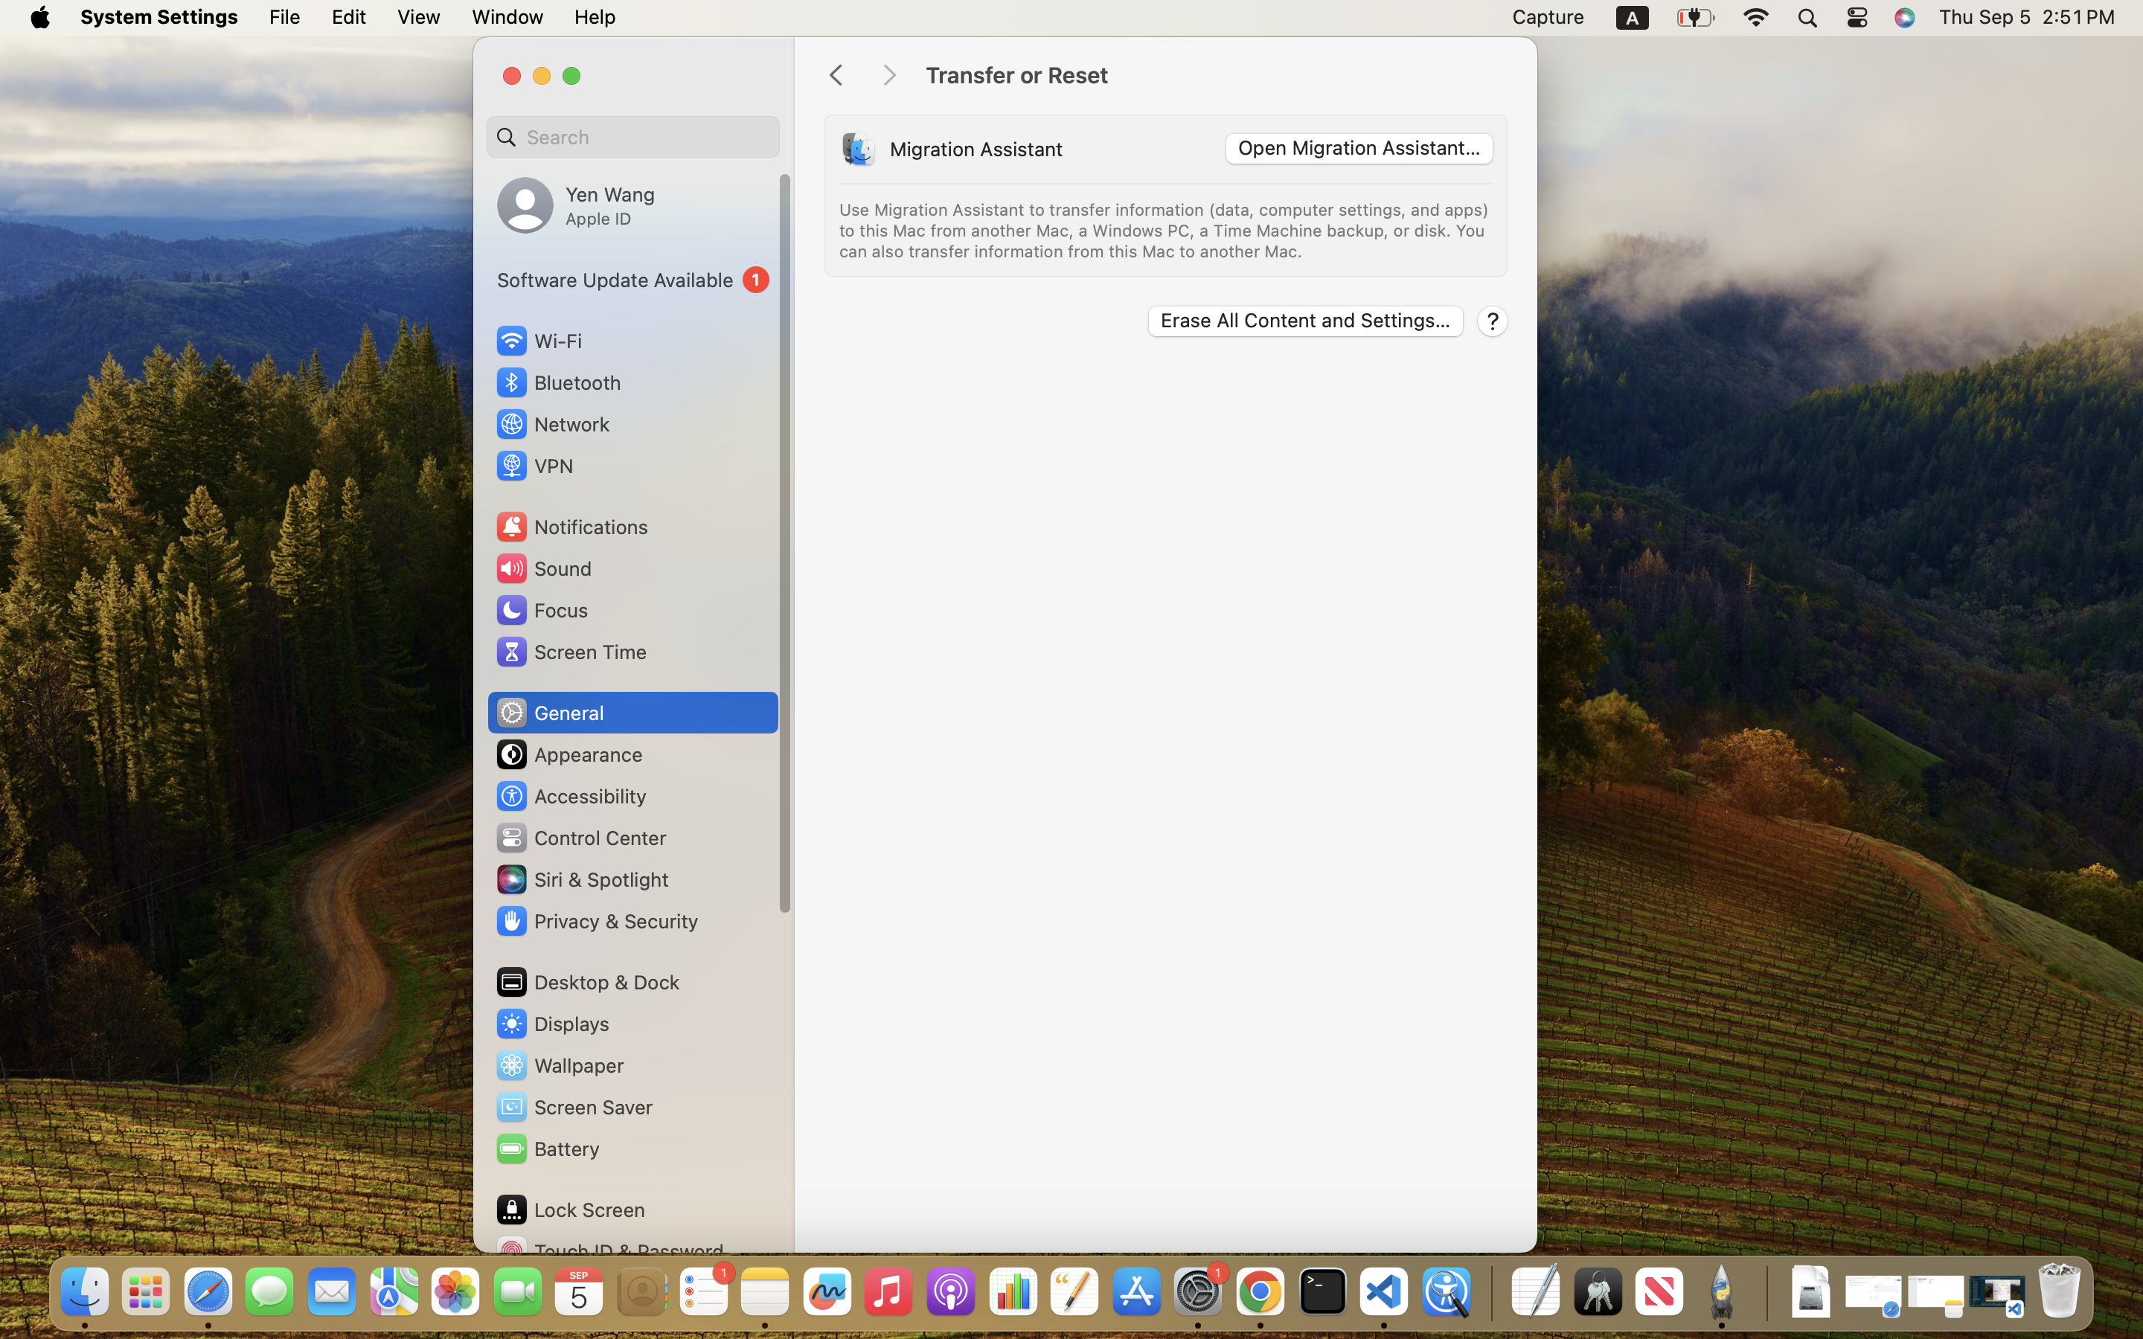  What do you see at coordinates (587, 982) in the screenshot?
I see `Desktop & Dock` at bounding box center [587, 982].